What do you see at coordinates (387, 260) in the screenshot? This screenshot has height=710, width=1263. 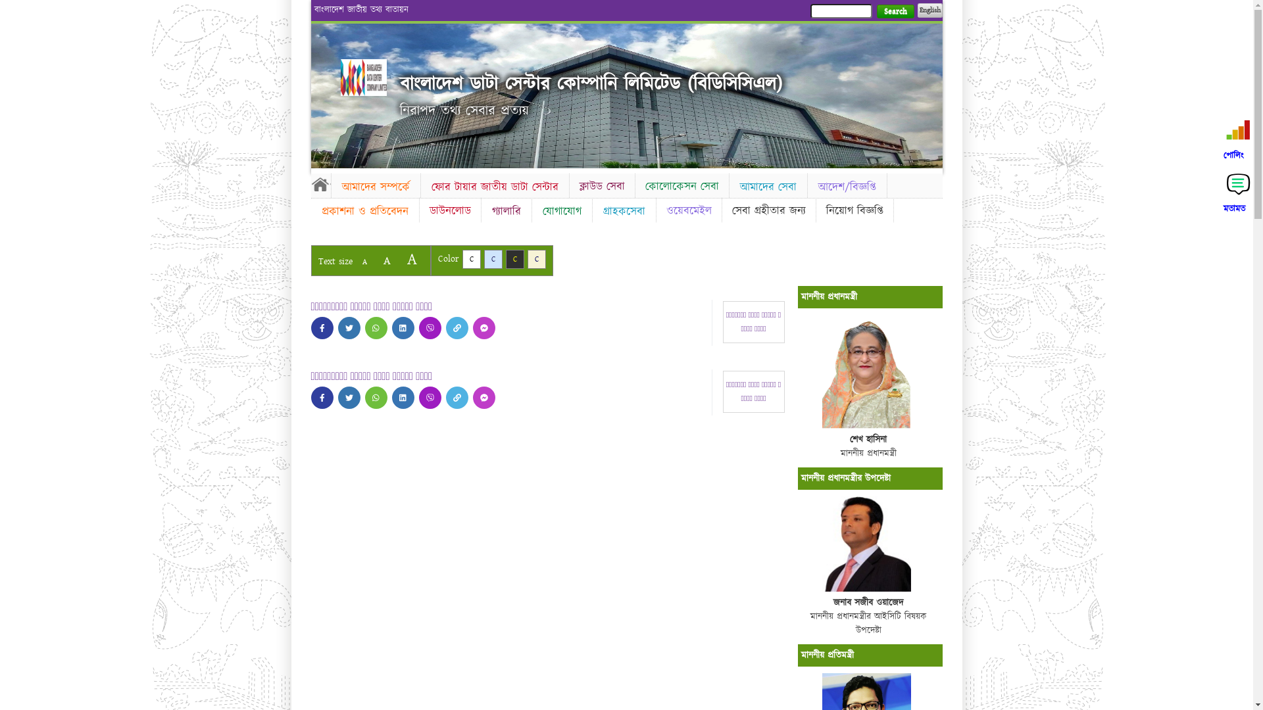 I see `A` at bounding box center [387, 260].